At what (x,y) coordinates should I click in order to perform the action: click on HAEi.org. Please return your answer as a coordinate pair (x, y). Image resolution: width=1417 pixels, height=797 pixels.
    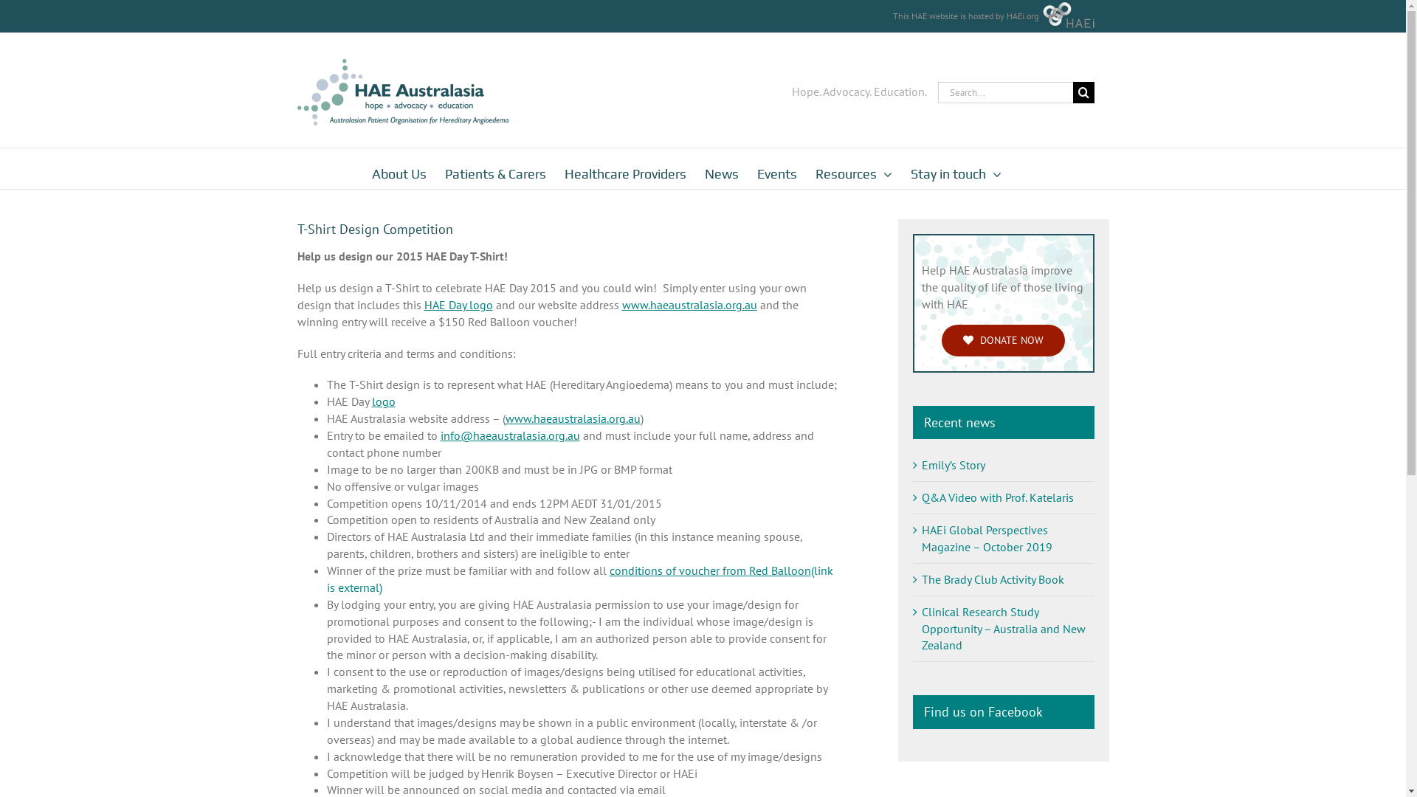
    Looking at the image, I should click on (1023, 16).